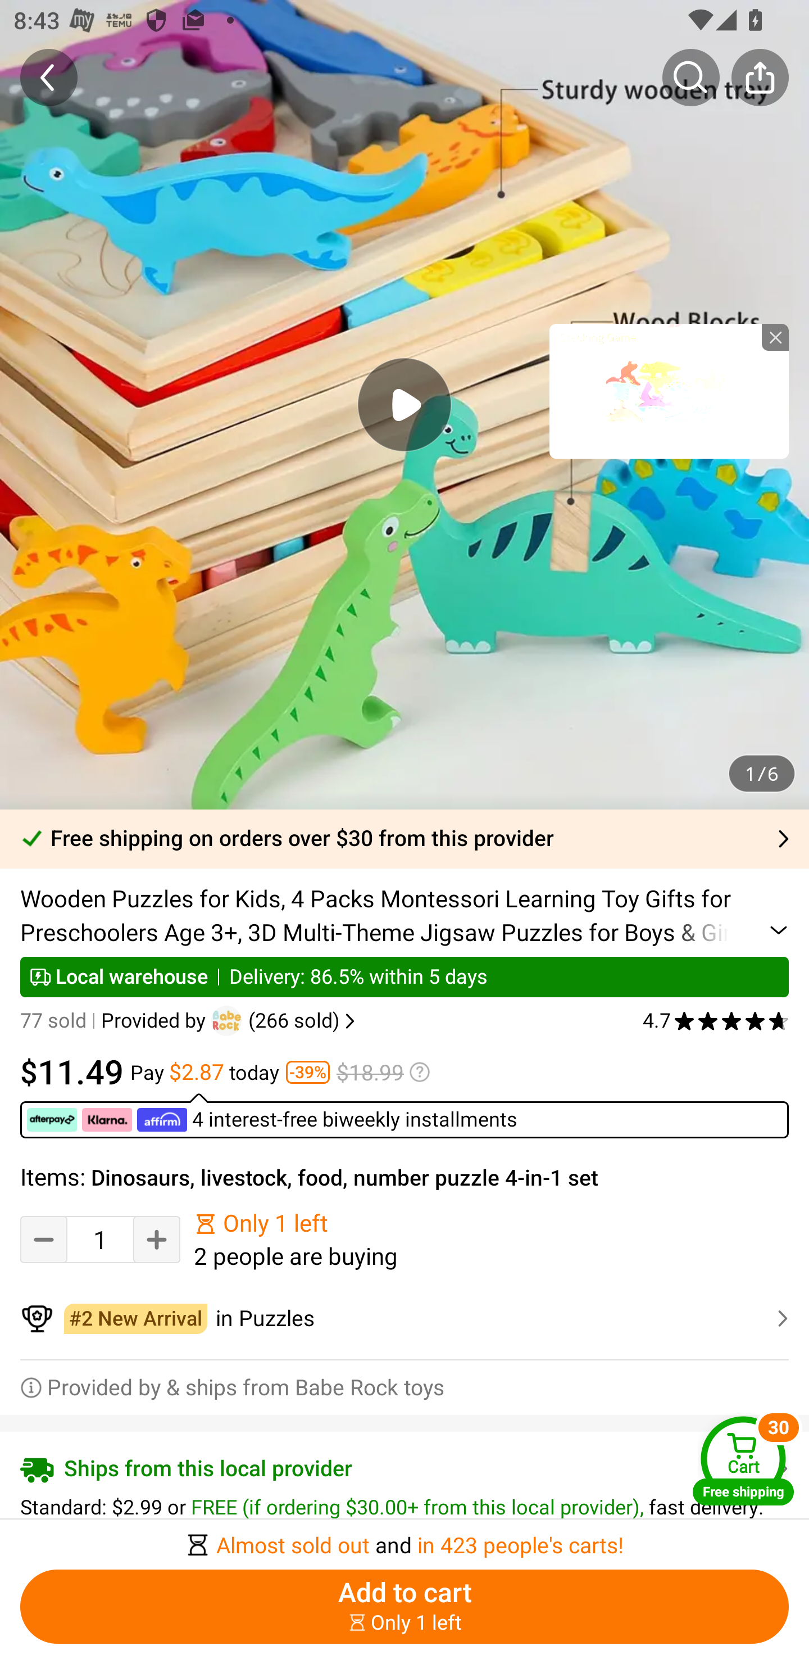 This screenshot has width=809, height=1664. I want to click on ￼￼in Puzzles, so click(404, 1319).